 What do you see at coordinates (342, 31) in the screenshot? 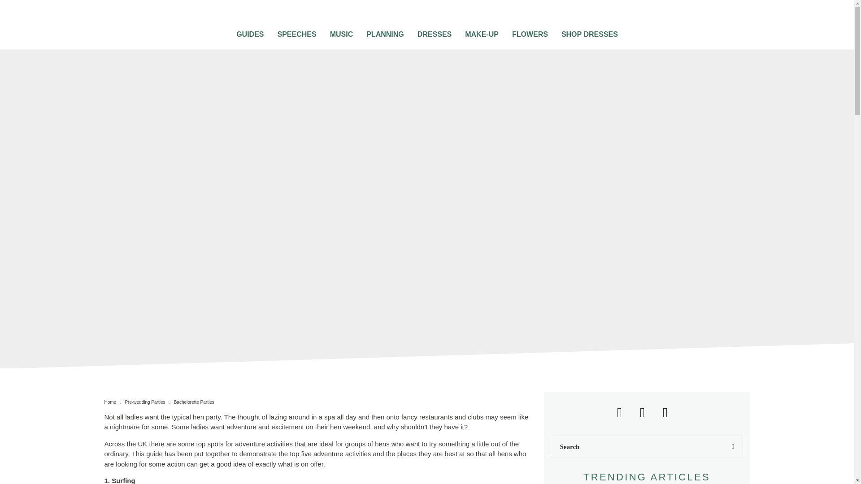
I see `MUSIC` at bounding box center [342, 31].